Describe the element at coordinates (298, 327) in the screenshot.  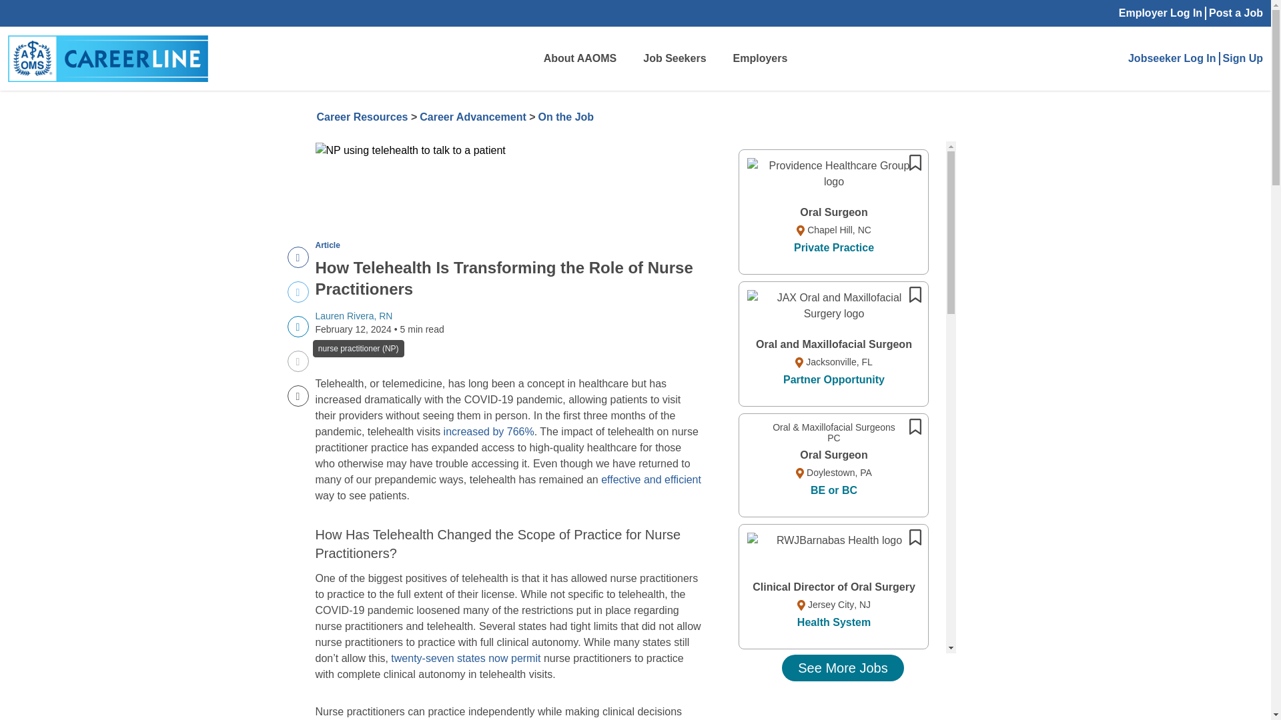
I see `Lauren Rivera, RN` at that location.